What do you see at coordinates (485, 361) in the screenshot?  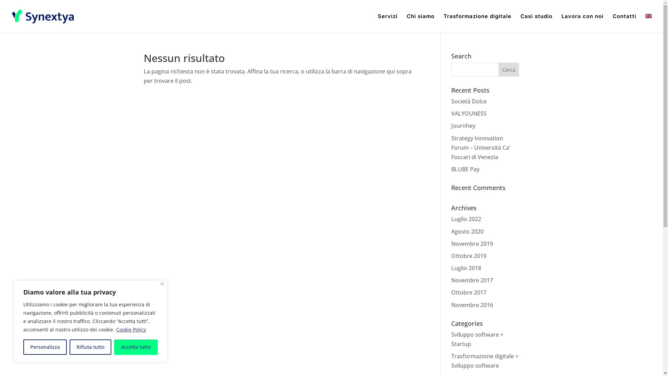 I see `Trasformazione digitale + Sviluppo software` at bounding box center [485, 361].